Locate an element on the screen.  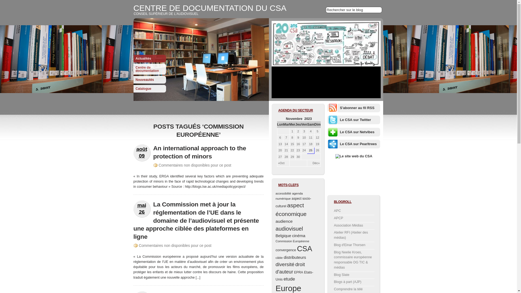
Europe is located at coordinates (289, 288).